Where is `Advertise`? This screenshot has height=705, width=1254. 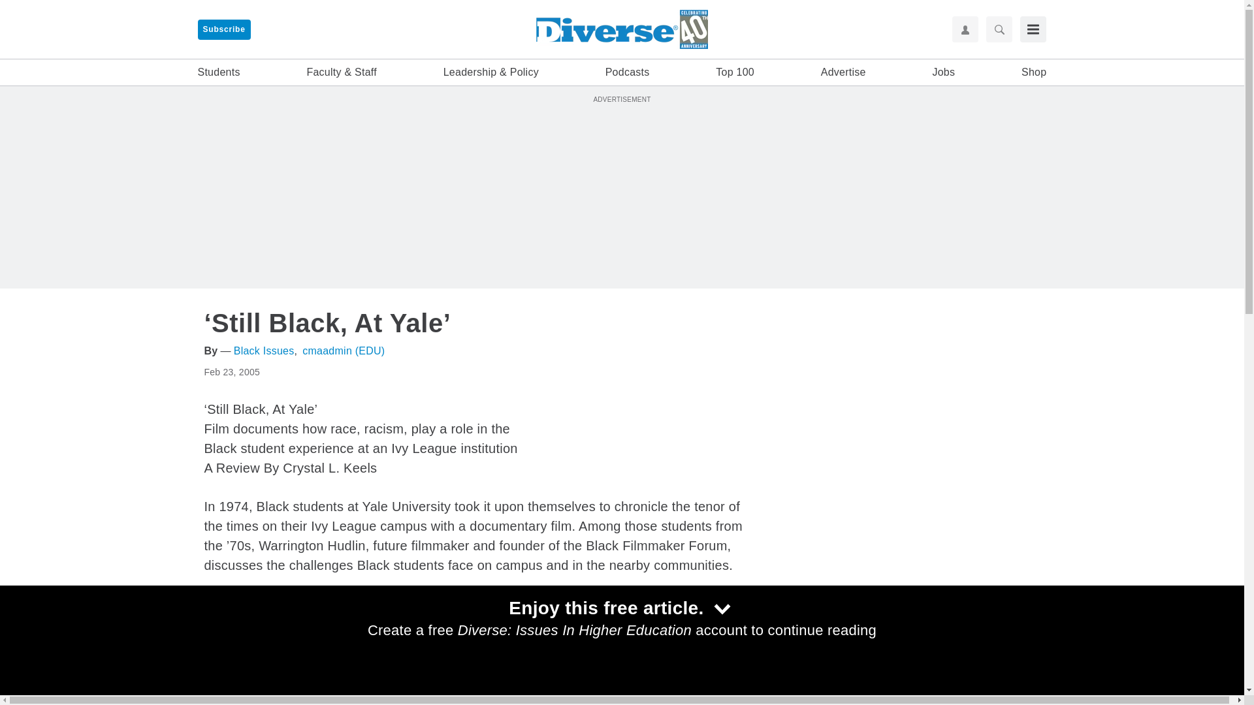
Advertise is located at coordinates (844, 72).